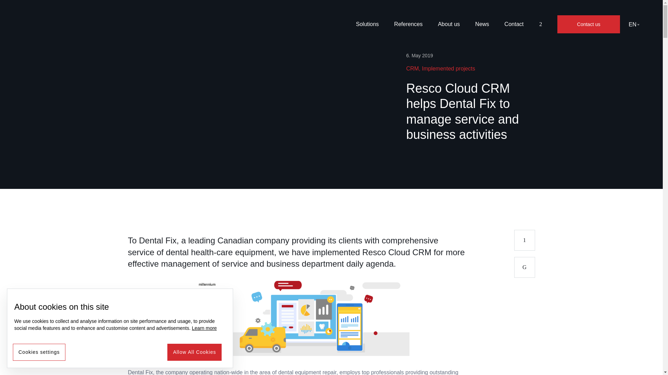 The image size is (668, 375). Describe the element at coordinates (448, 69) in the screenshot. I see `Implemented projects` at that location.